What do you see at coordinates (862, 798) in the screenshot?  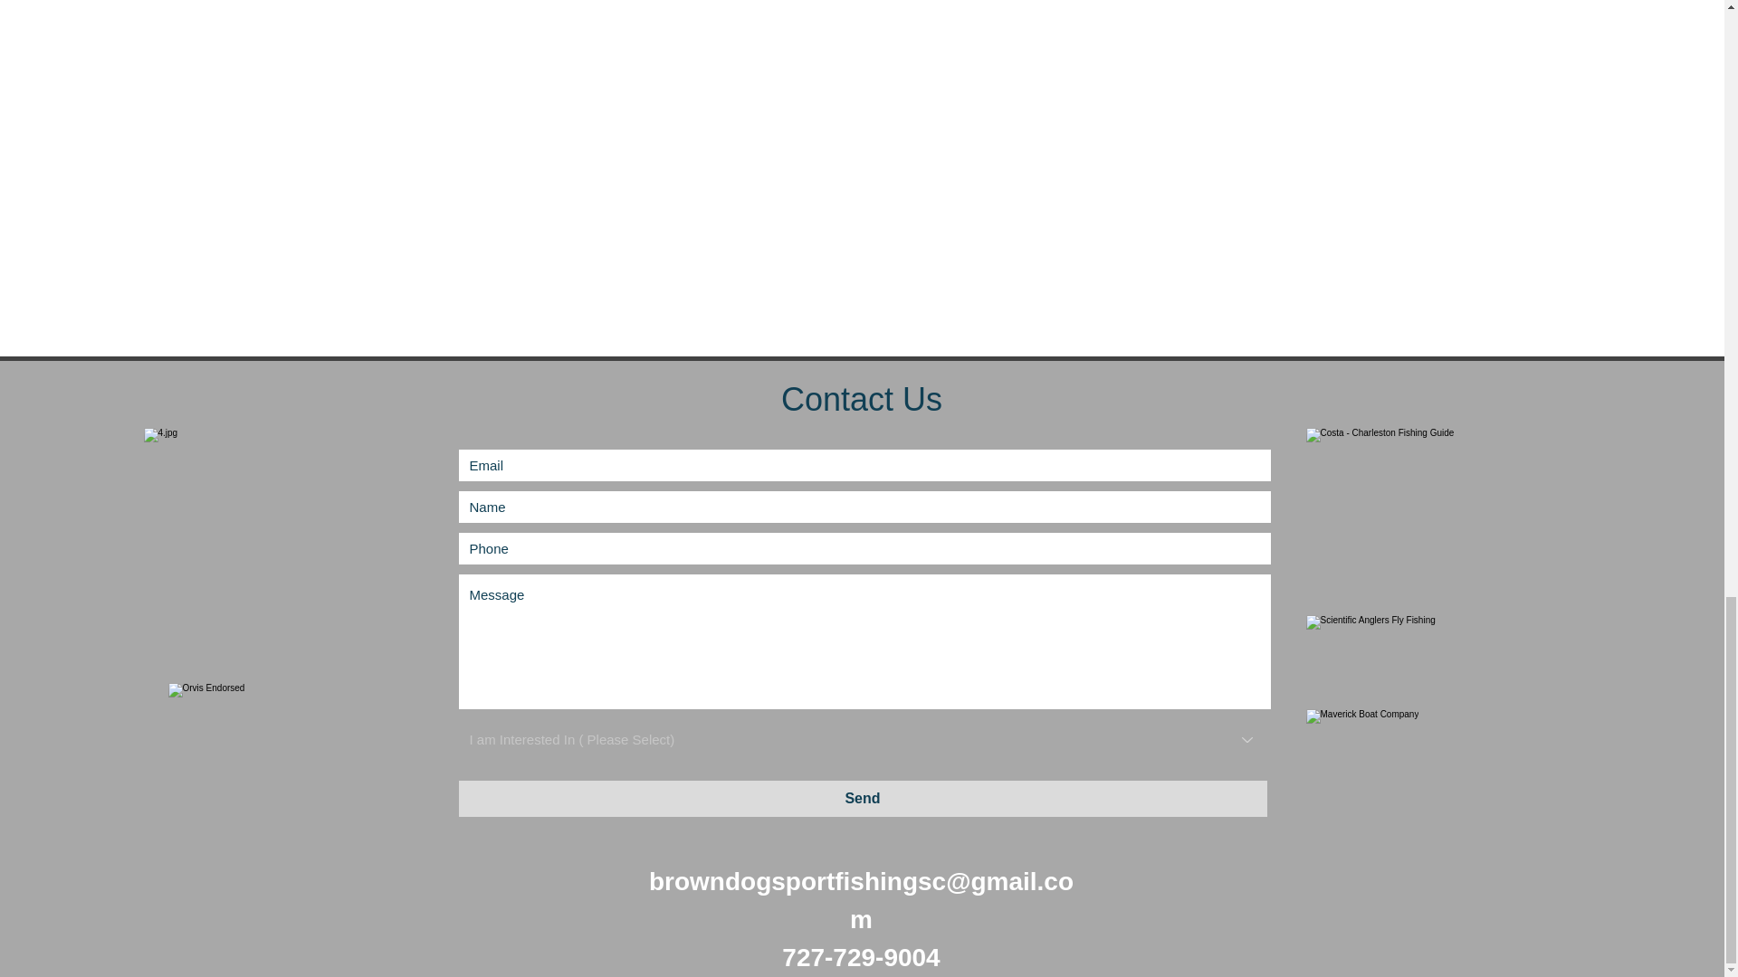 I see `Send` at bounding box center [862, 798].